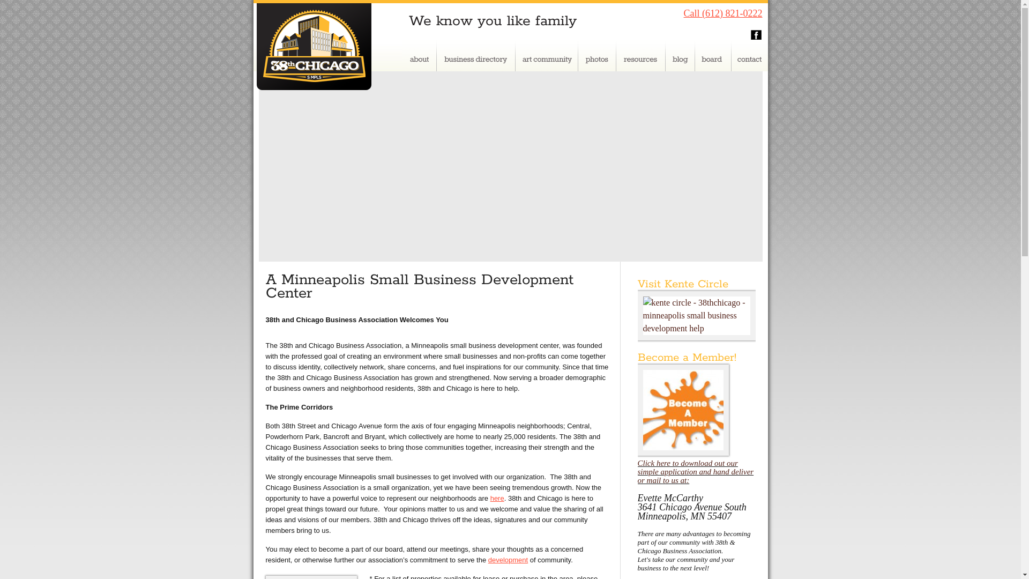  Describe the element at coordinates (508, 560) in the screenshot. I see `development` at that location.